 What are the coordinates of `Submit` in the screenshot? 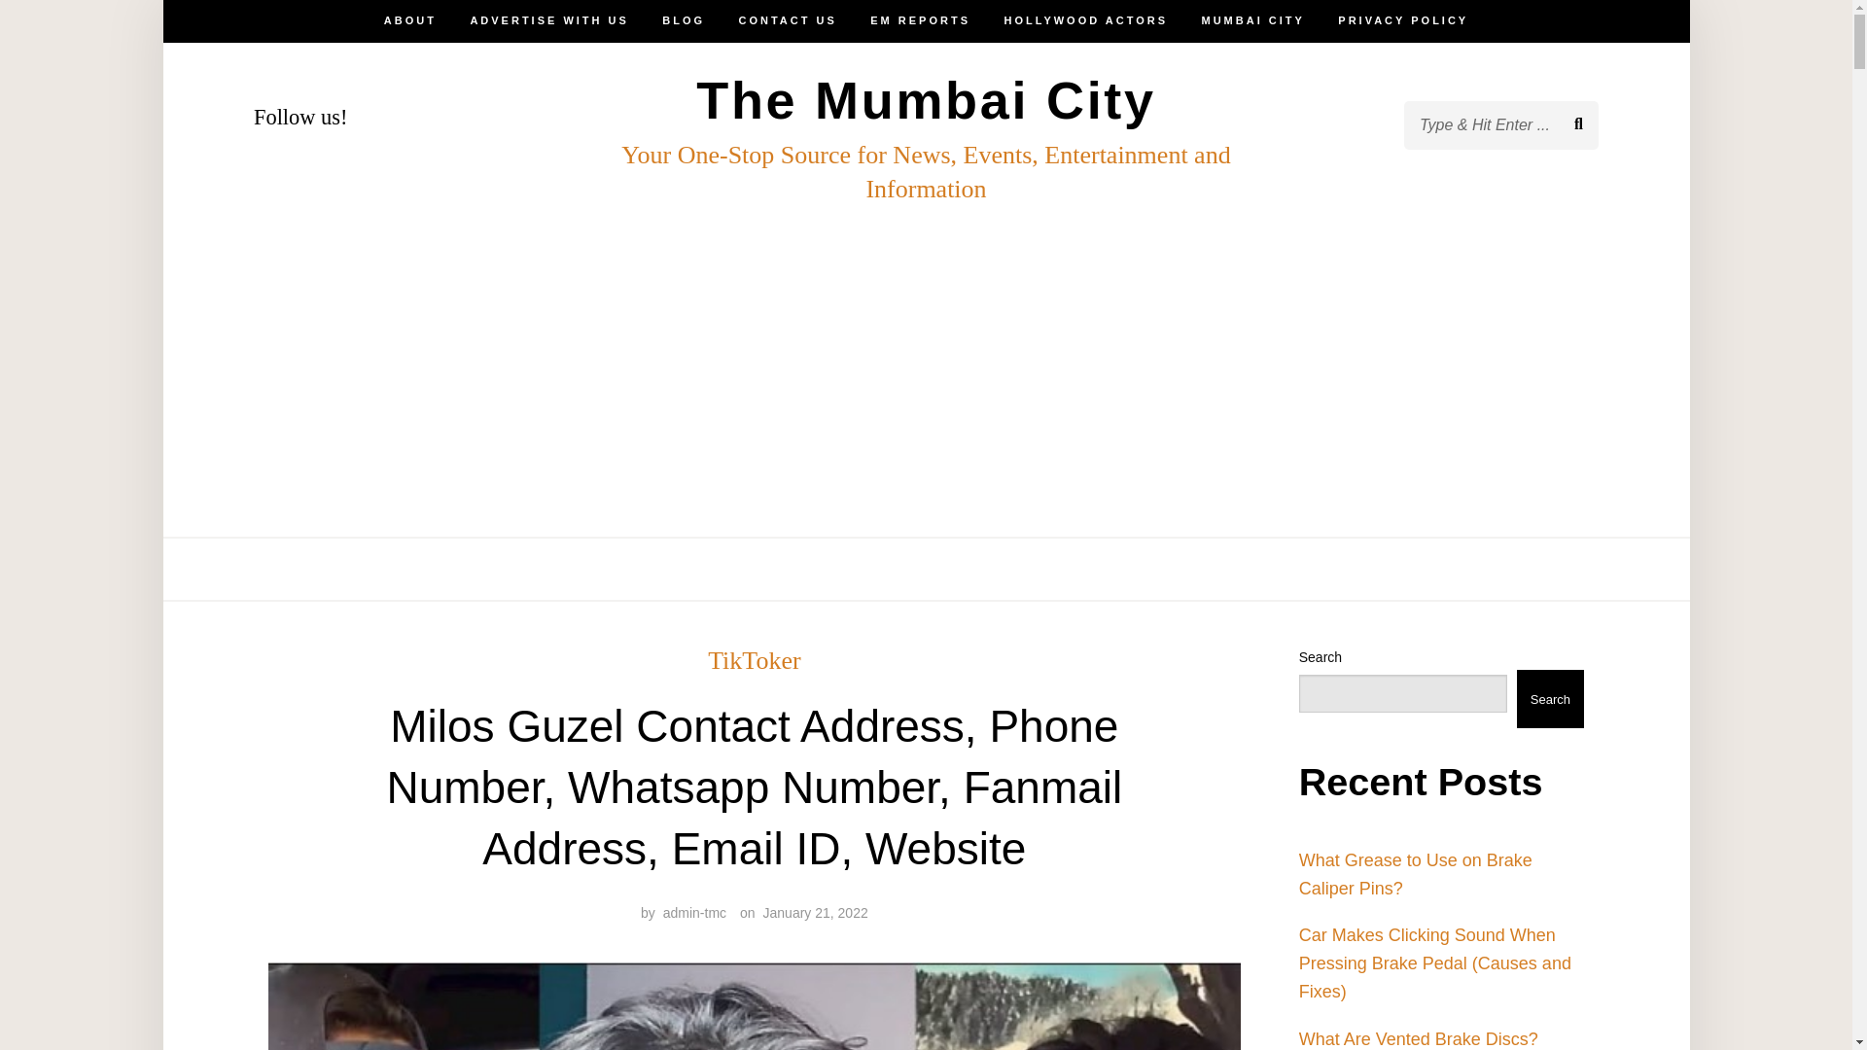 It's located at (82, 30).